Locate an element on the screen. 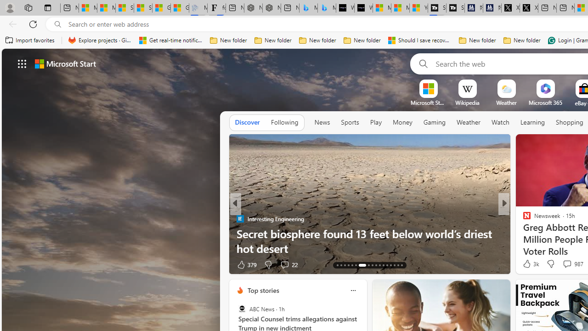 This screenshot has width=588, height=331. View comments 52 Comment is located at coordinates (565, 265).